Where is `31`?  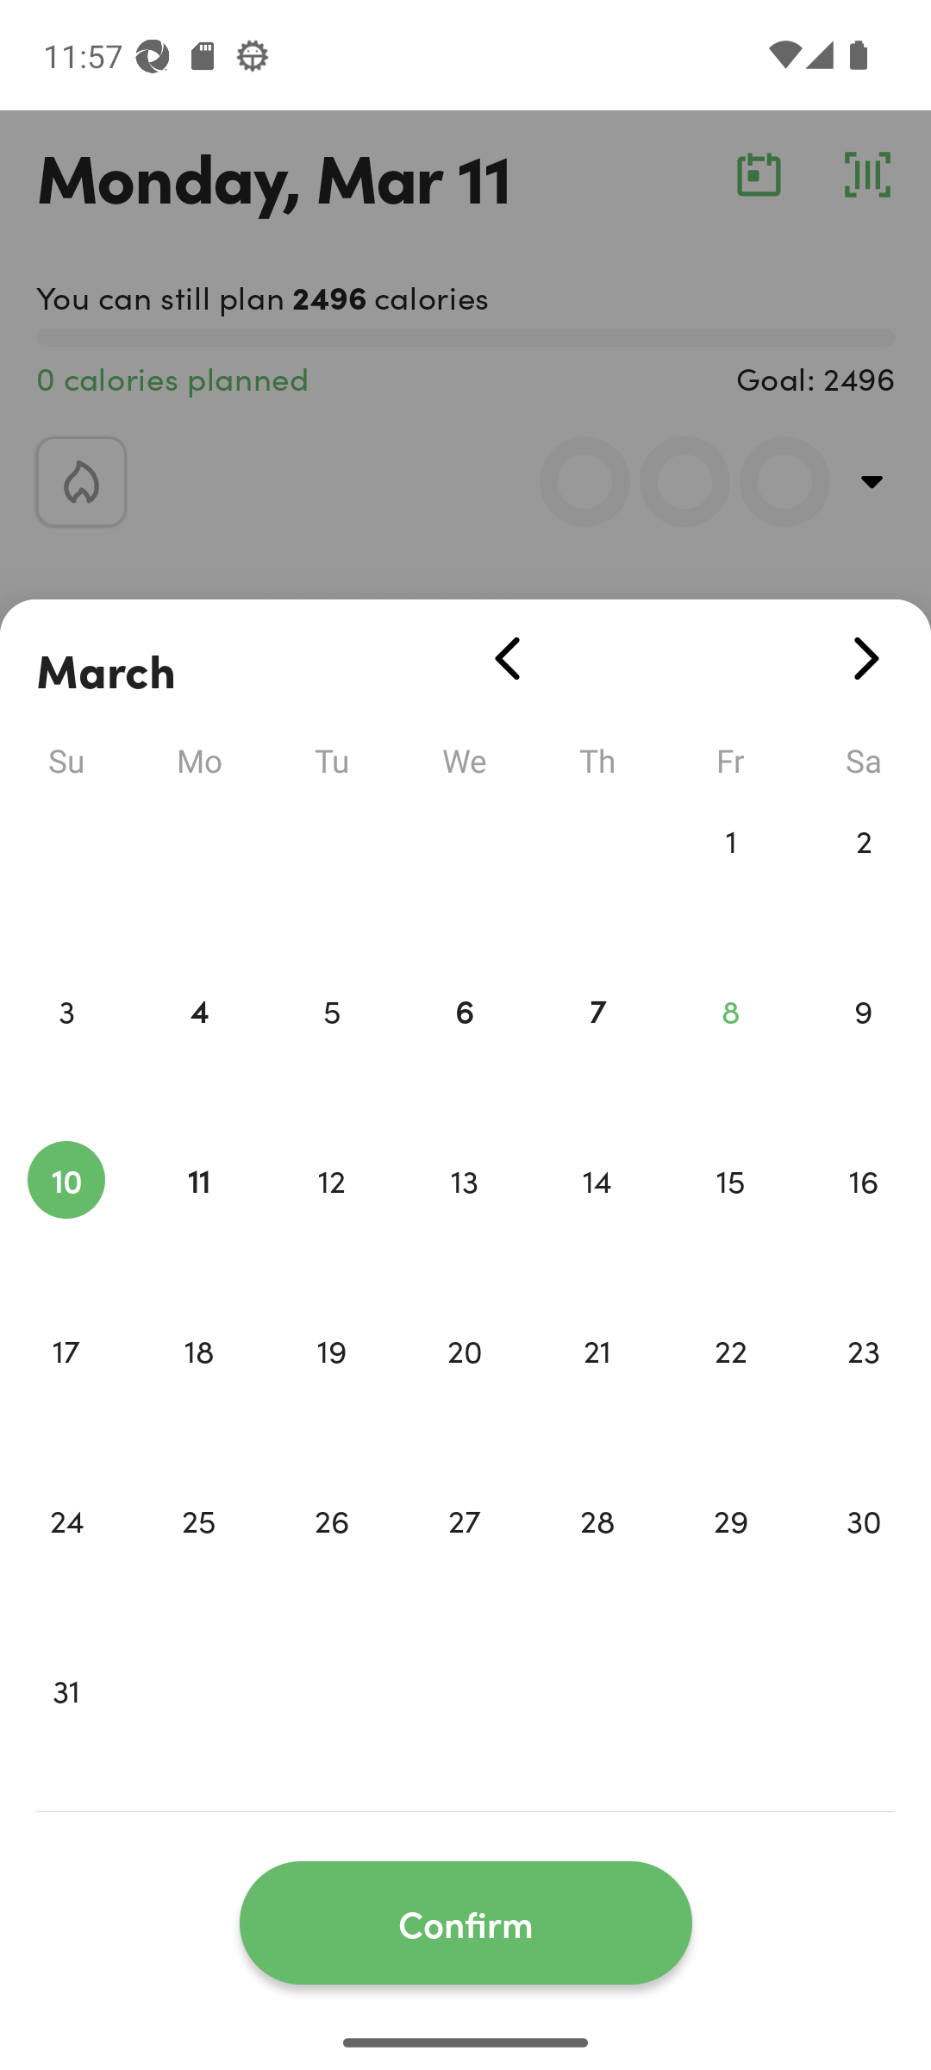 31 is located at coordinates (66, 1727).